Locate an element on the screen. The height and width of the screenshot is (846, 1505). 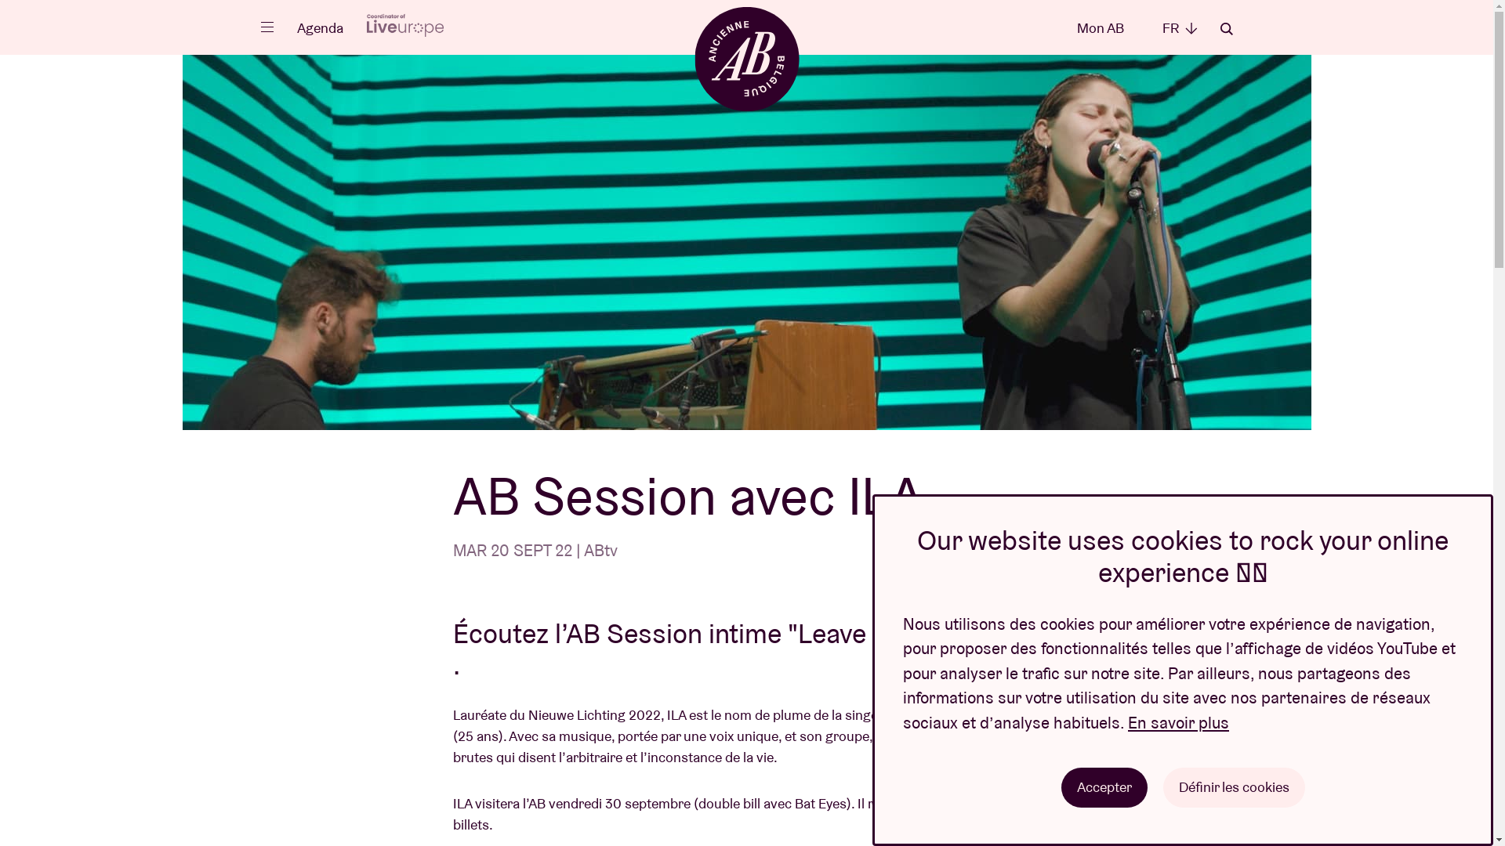
Agenda is located at coordinates (351, 143).